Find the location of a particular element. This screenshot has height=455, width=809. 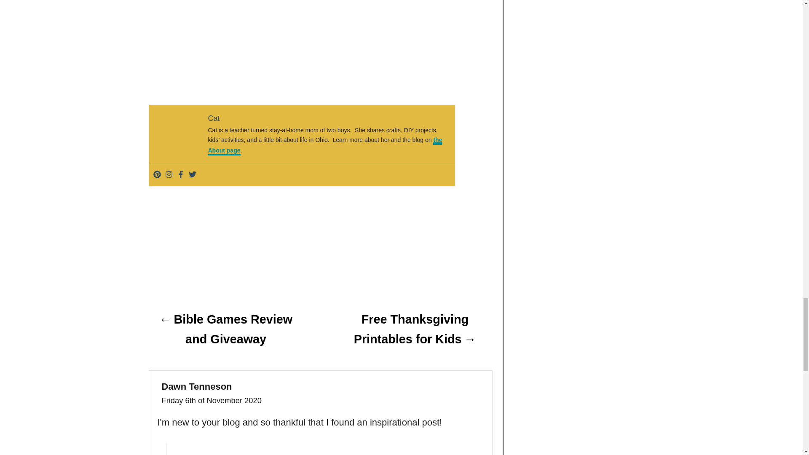

Bible Games Review and Giveaway is located at coordinates (225, 329).